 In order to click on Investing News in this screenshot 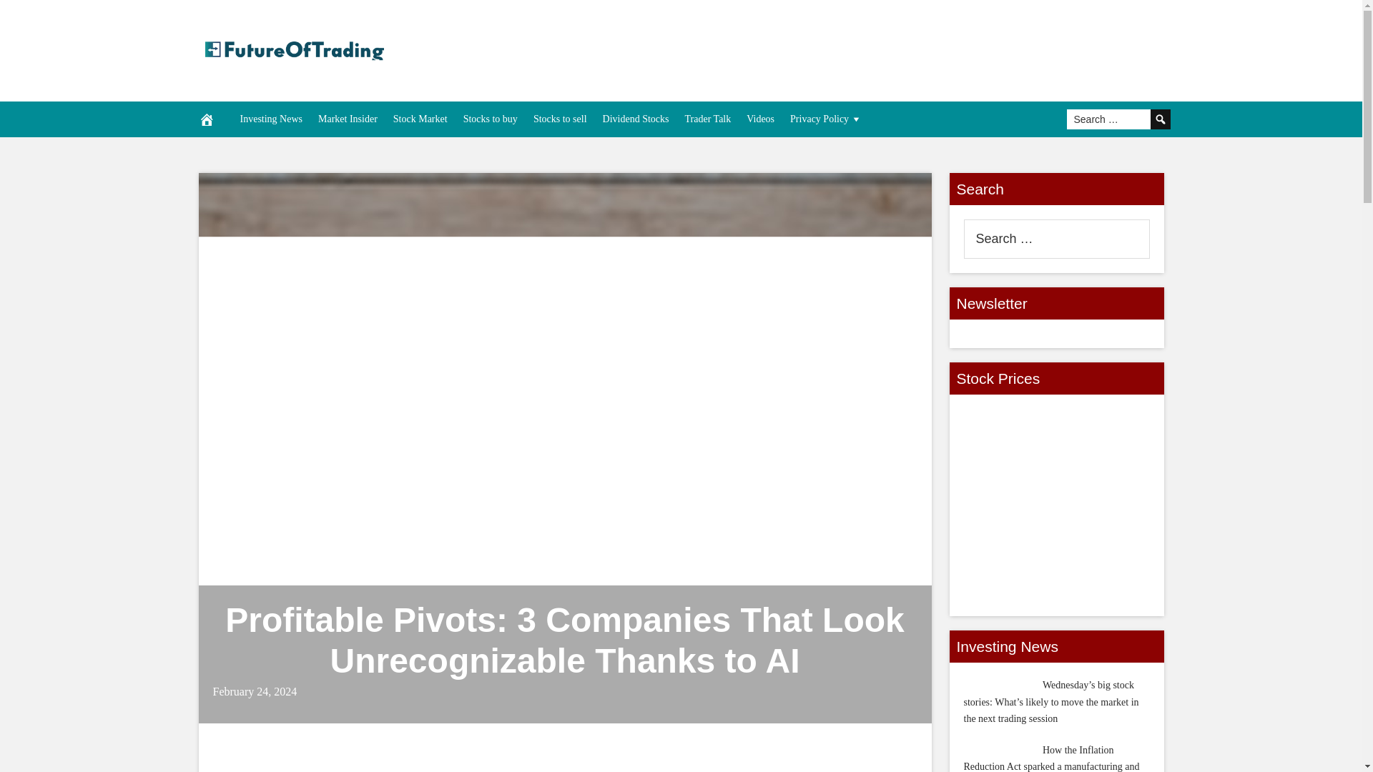, I will do `click(270, 119)`.